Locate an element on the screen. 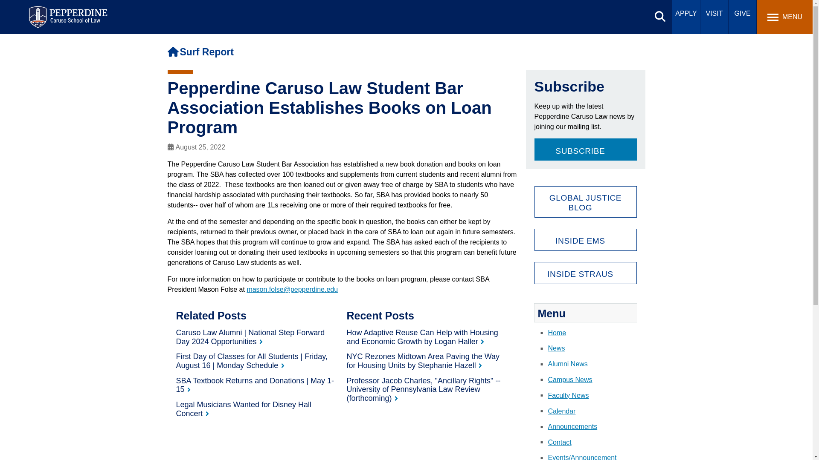 The width and height of the screenshot is (819, 460). open search is located at coordinates (660, 16).